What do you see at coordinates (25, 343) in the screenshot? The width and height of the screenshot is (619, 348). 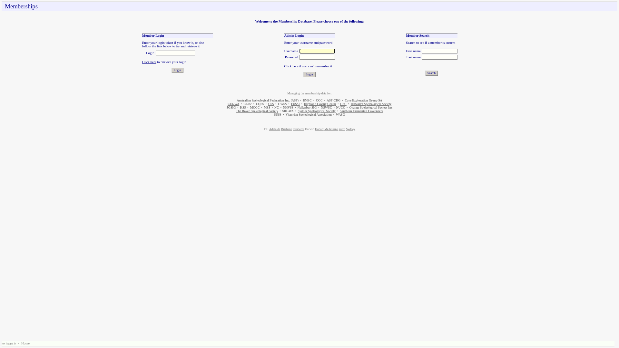 I see `Home` at bounding box center [25, 343].